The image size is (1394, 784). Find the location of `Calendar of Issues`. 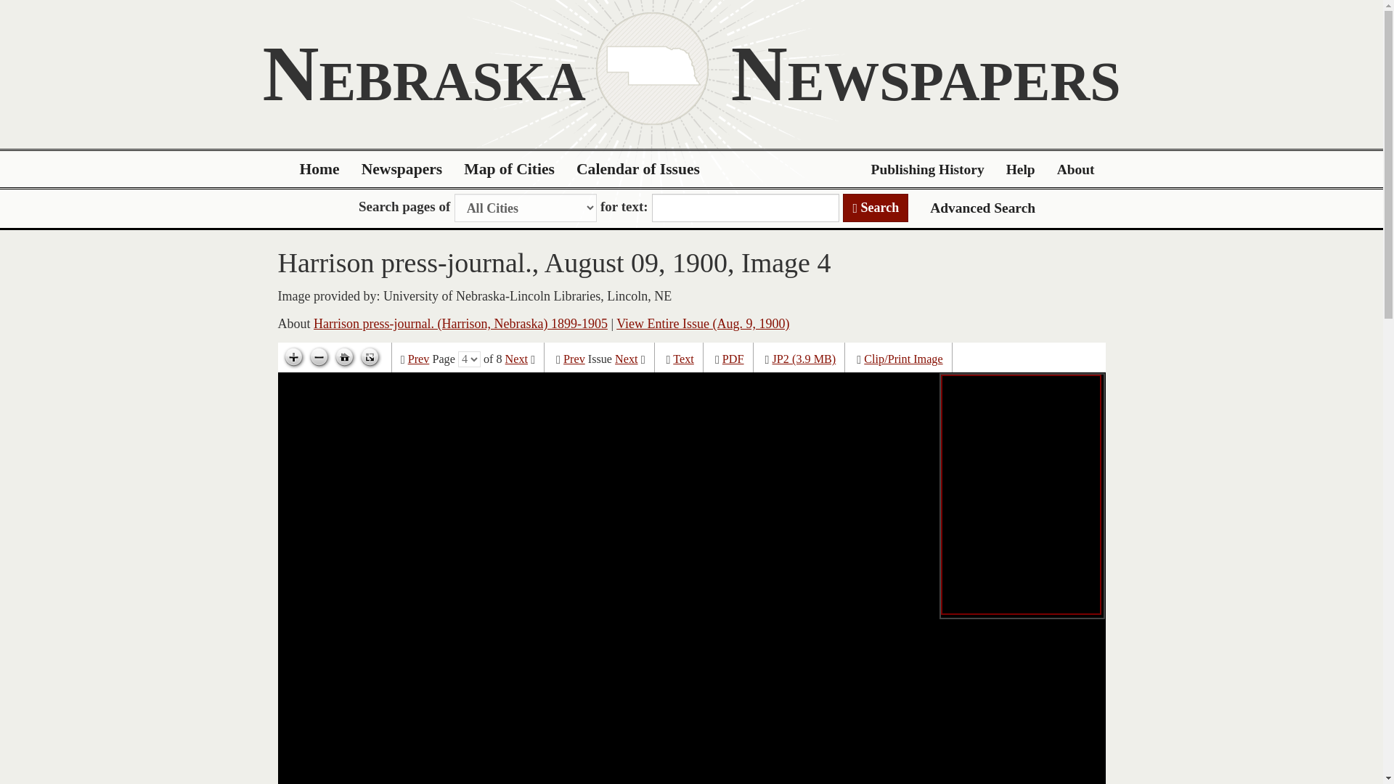

Calendar of Issues is located at coordinates (638, 169).